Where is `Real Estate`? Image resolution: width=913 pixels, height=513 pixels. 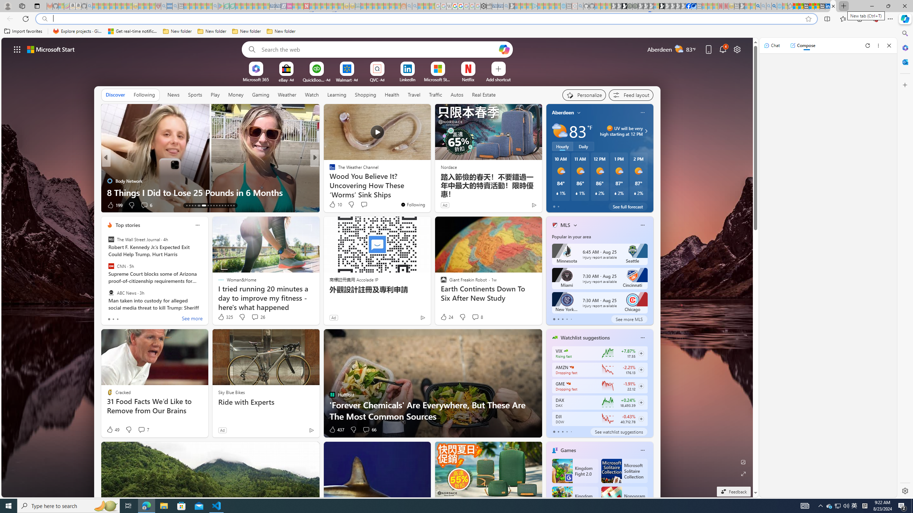 Real Estate is located at coordinates (484, 94).